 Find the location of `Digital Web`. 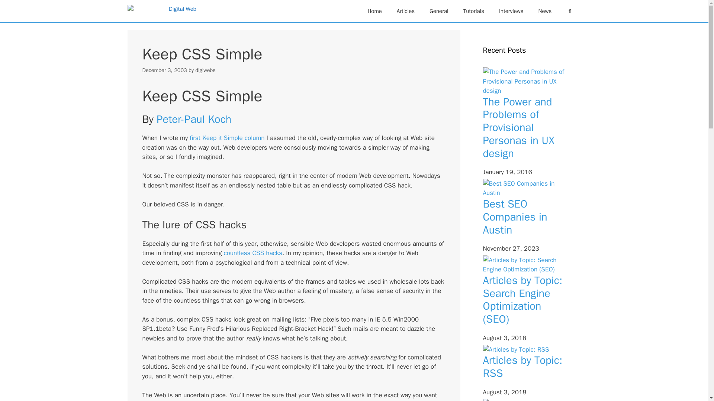

Digital Web is located at coordinates (161, 11).